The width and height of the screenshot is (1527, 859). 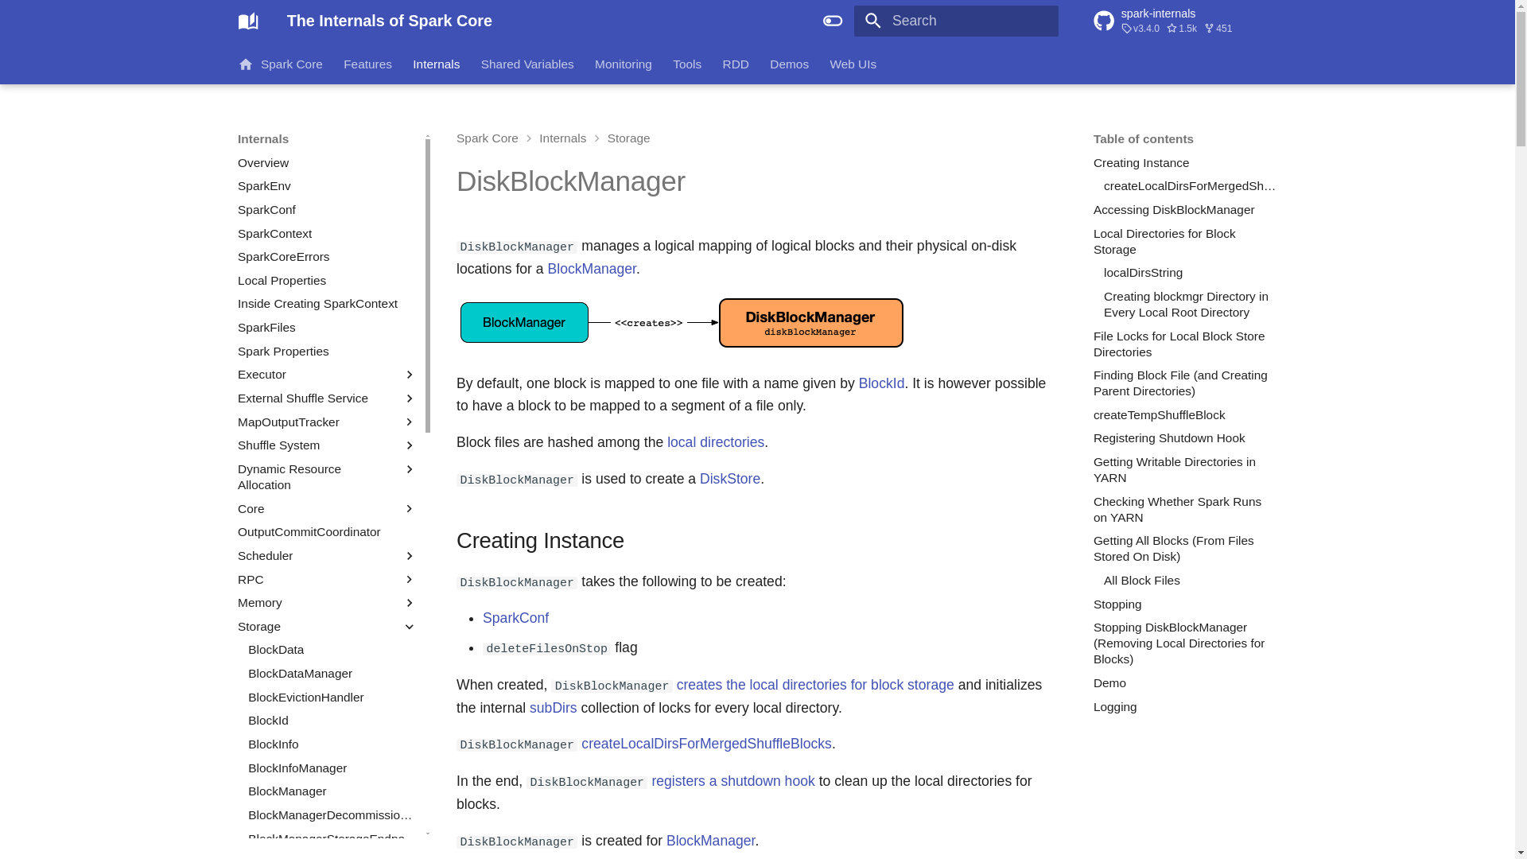 I want to click on Internals, so click(x=436, y=64).